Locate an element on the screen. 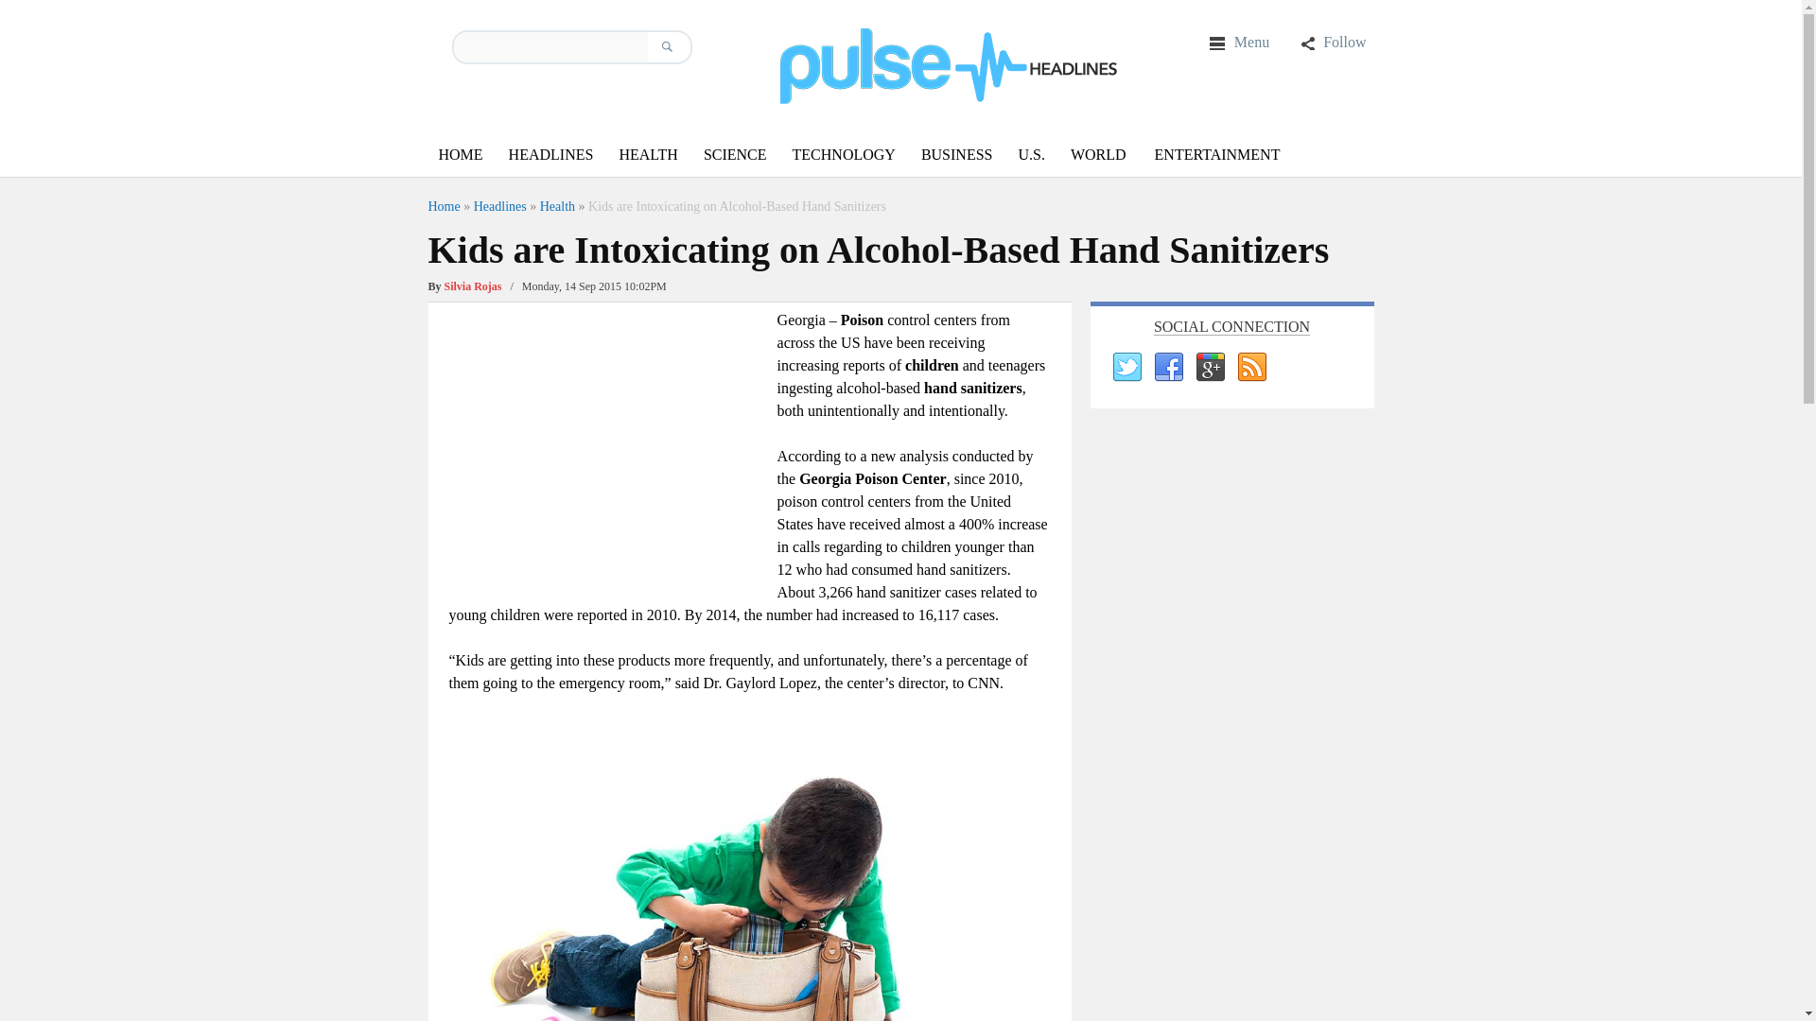  HEALTH is located at coordinates (648, 155).